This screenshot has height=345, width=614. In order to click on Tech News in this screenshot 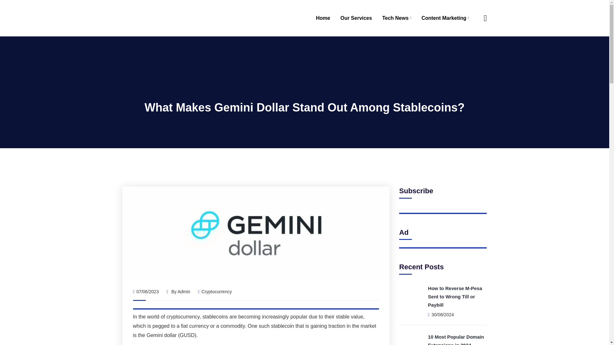, I will do `click(397, 18)`.